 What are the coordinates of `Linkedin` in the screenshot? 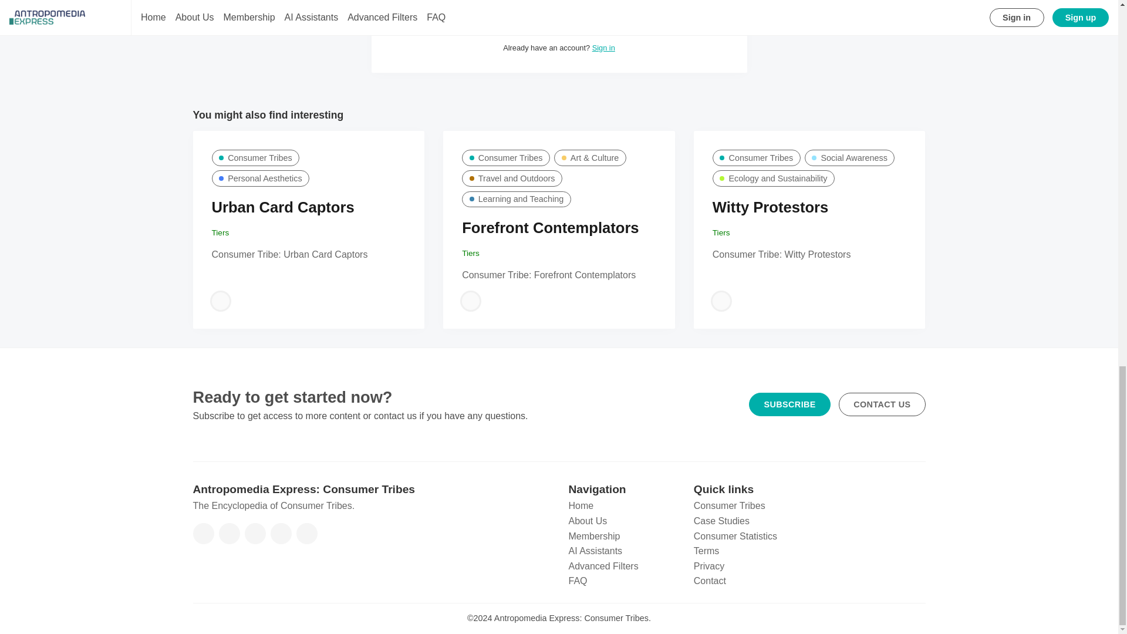 It's located at (281, 533).